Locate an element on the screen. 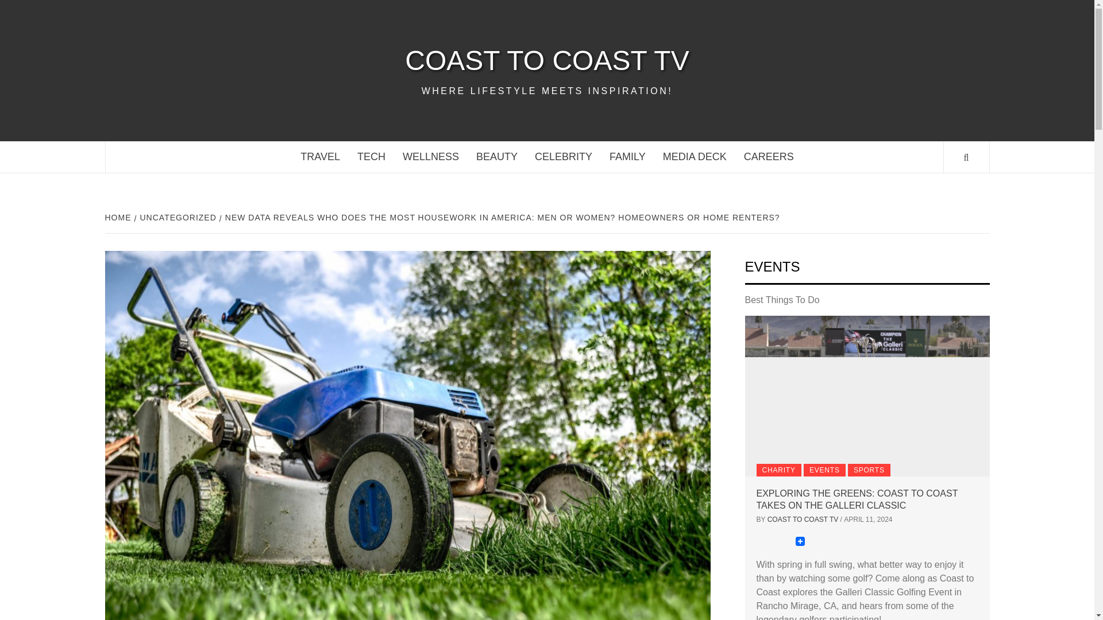  CELEBRITY is located at coordinates (563, 157).